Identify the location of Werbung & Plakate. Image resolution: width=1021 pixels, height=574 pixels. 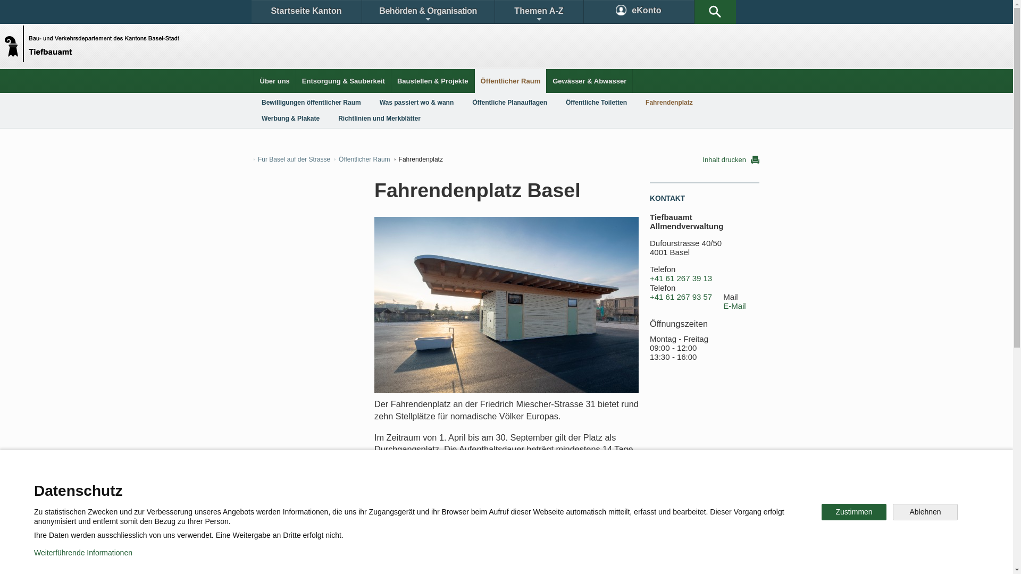
(290, 119).